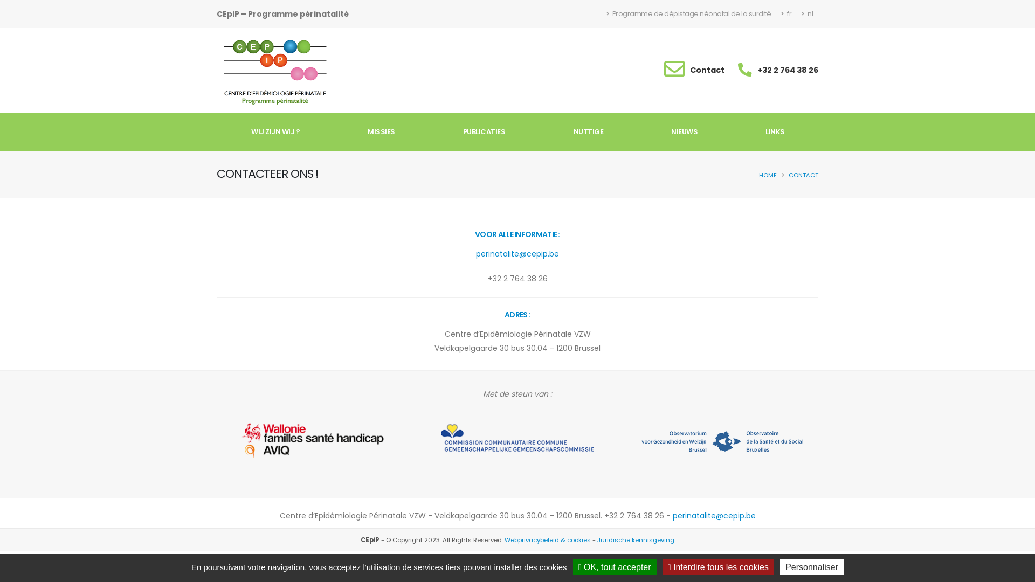 Image resolution: width=1035 pixels, height=582 pixels. What do you see at coordinates (775, 132) in the screenshot?
I see `LINKS` at bounding box center [775, 132].